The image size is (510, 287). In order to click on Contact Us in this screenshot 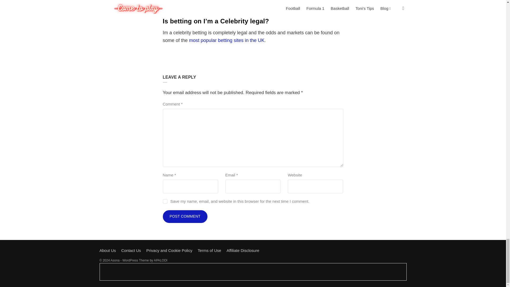, I will do `click(131, 250)`.